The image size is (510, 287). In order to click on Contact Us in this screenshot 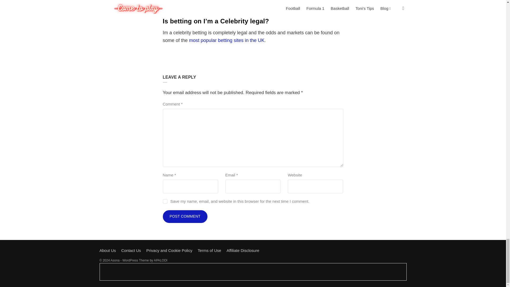, I will do `click(131, 250)`.